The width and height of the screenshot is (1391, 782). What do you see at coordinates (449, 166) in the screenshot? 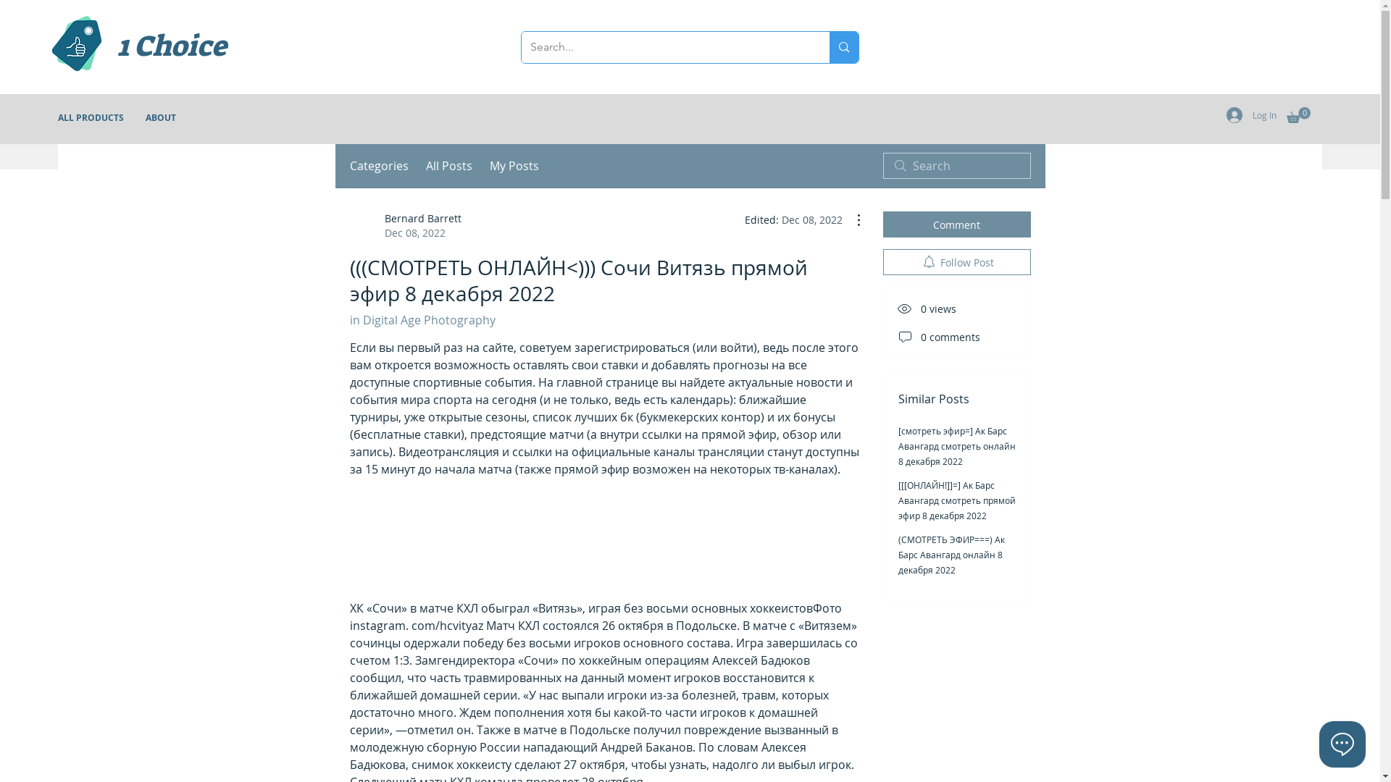
I see `All Posts` at bounding box center [449, 166].